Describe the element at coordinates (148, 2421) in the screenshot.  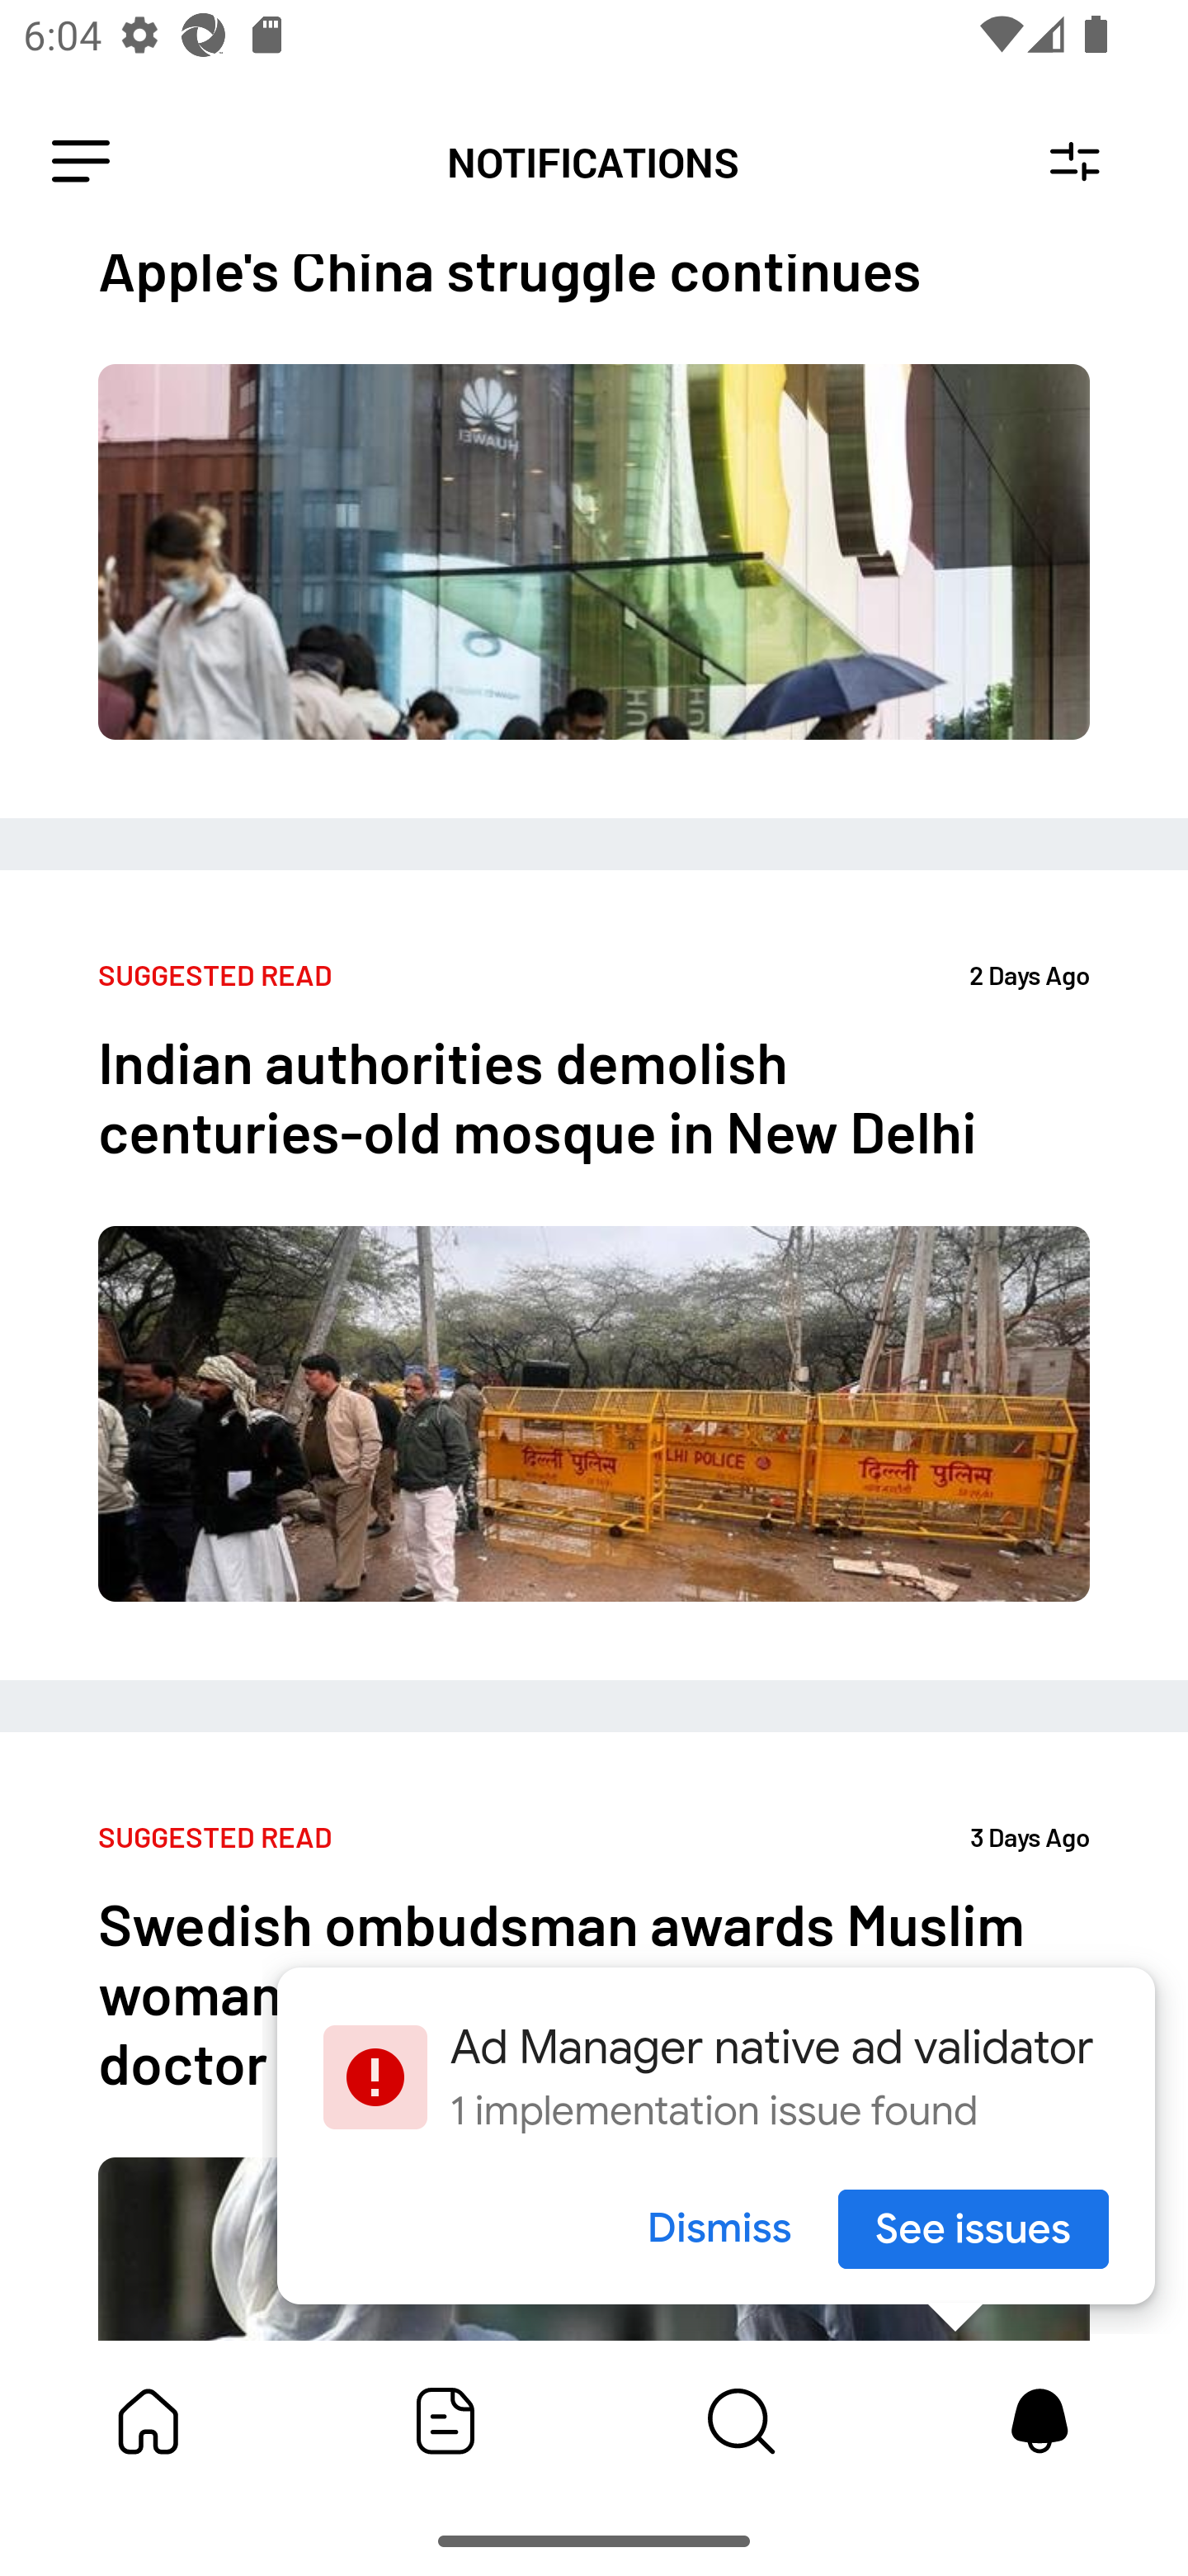
I see `My Bundle` at that location.